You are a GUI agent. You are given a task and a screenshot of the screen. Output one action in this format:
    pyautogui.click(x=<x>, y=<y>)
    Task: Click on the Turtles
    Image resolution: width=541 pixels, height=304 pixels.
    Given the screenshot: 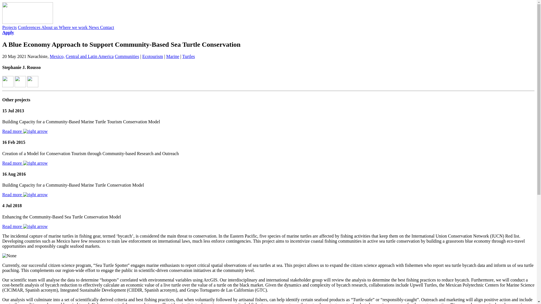 What is the action you would take?
    pyautogui.click(x=189, y=56)
    